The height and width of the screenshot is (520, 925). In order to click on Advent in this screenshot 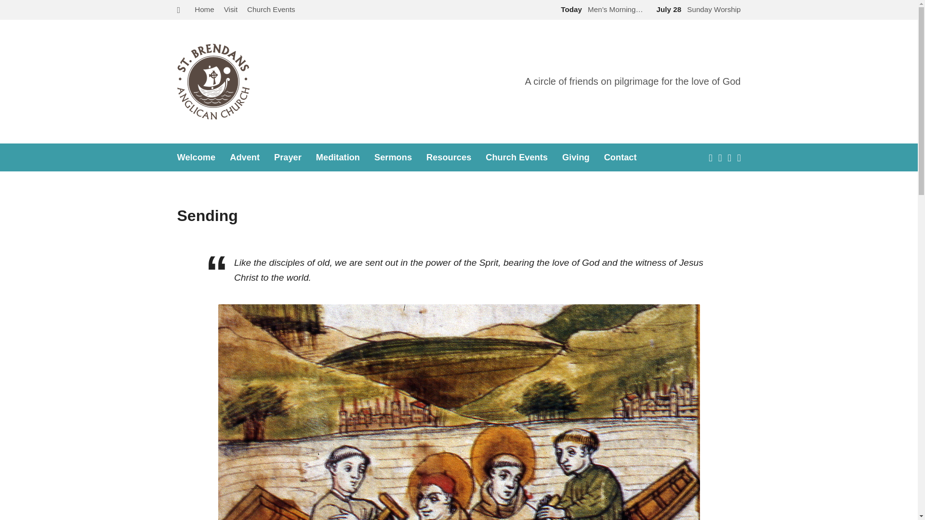, I will do `click(245, 157)`.